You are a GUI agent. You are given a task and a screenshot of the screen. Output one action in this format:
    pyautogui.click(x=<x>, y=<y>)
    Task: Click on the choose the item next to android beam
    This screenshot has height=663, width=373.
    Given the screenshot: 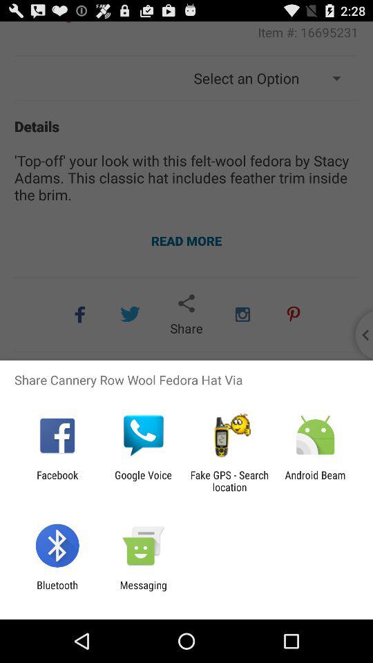 What is the action you would take?
    pyautogui.click(x=229, y=481)
    